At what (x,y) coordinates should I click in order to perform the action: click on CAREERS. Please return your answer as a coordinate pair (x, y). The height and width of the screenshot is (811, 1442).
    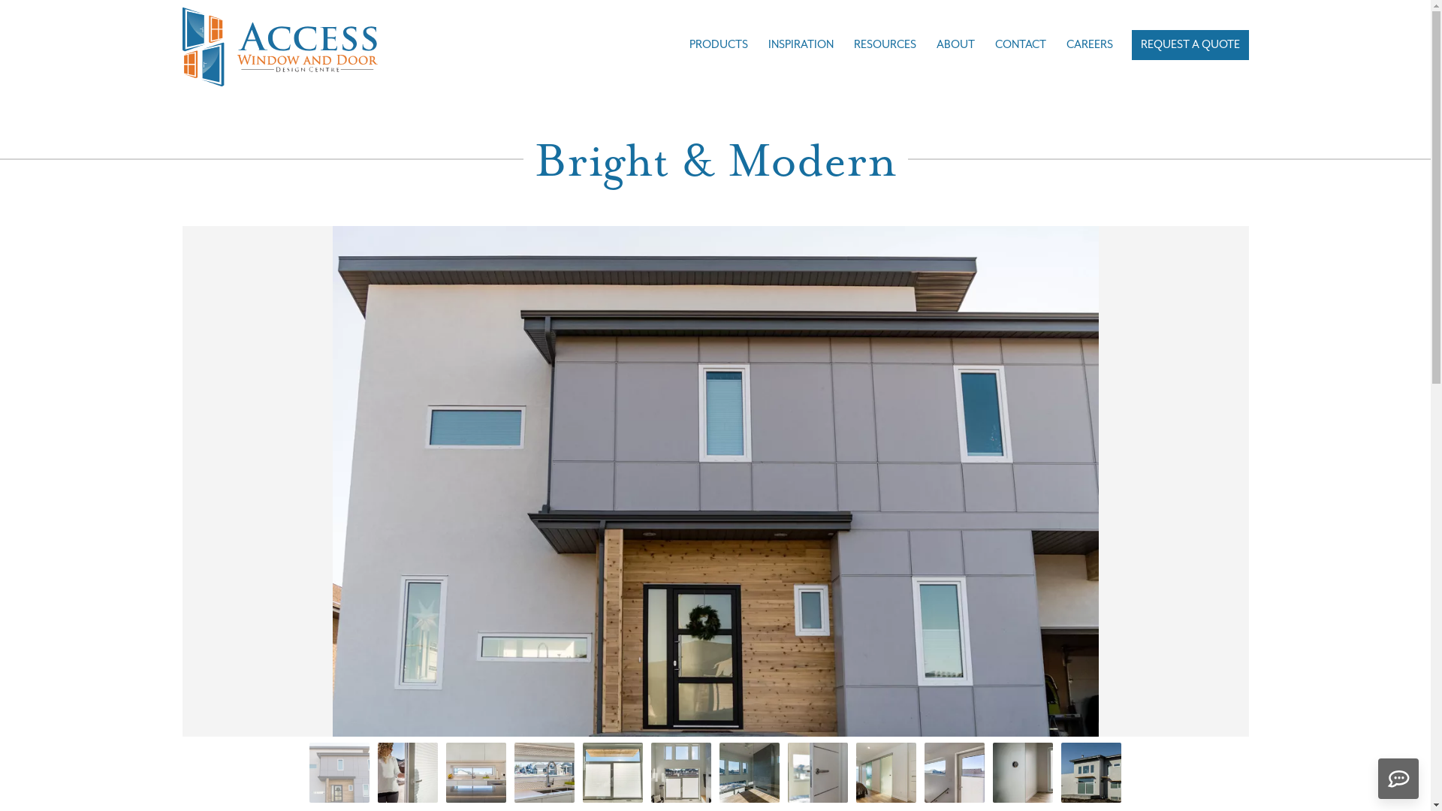
    Looking at the image, I should click on (1090, 45).